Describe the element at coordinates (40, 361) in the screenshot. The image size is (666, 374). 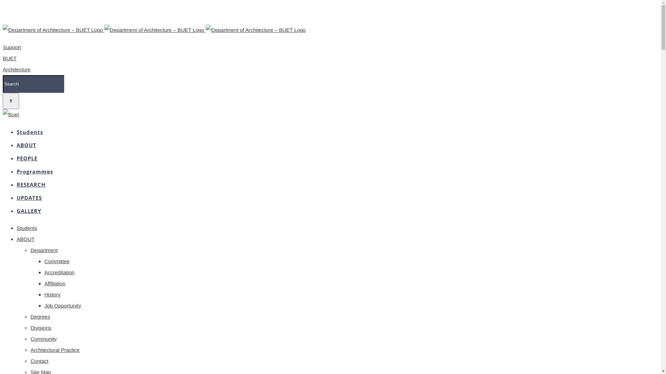
I see `Contact` at that location.